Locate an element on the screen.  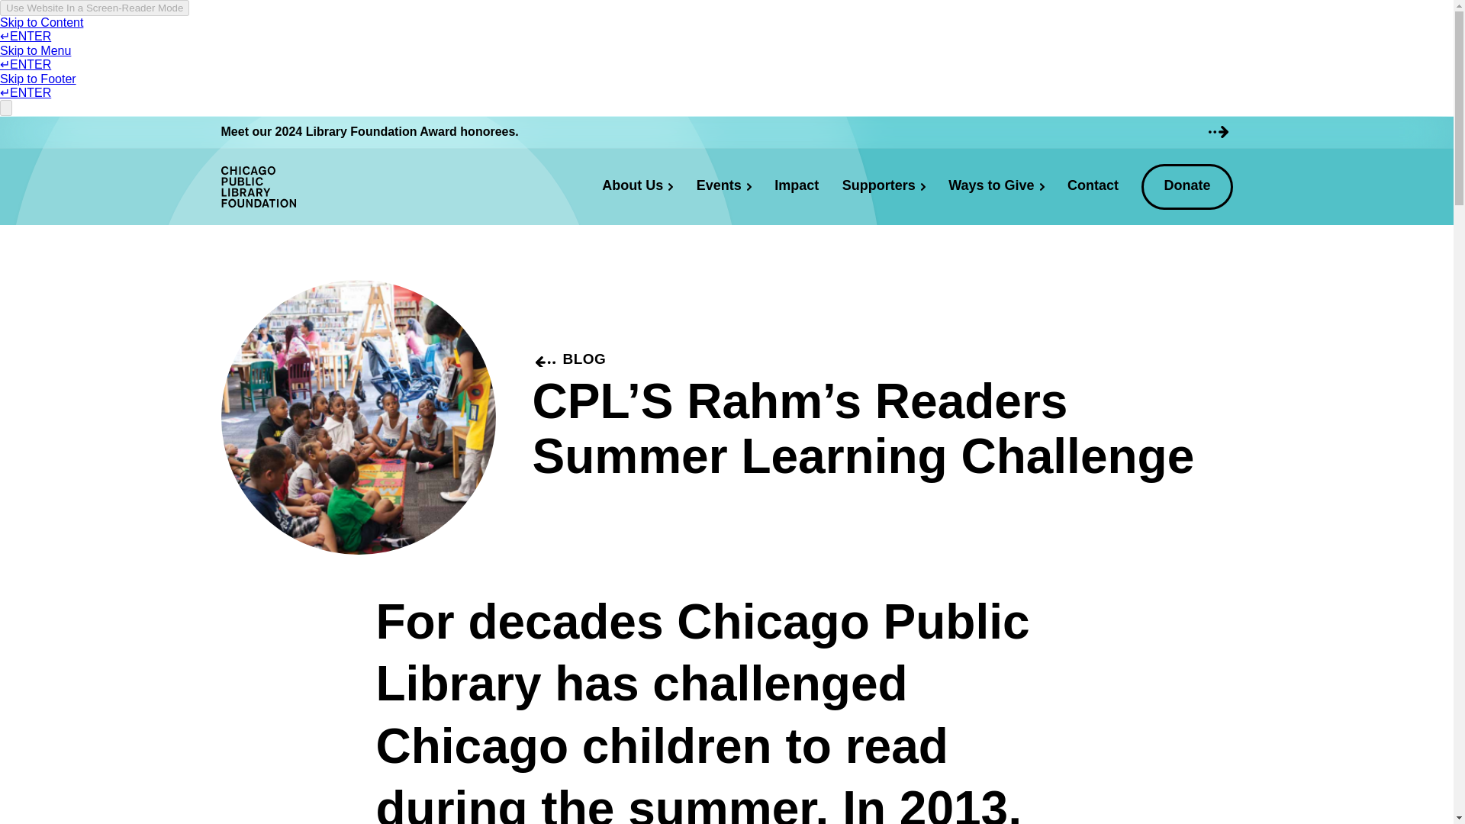
Donate is located at coordinates (1186, 186).